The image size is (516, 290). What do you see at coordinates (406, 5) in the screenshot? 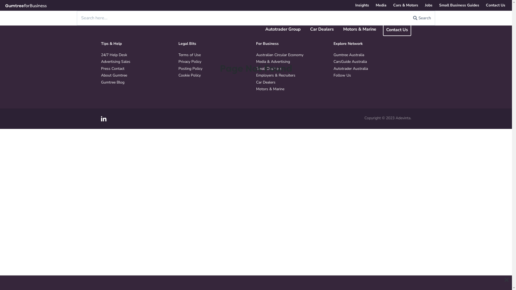
I see `Cars & Motors` at bounding box center [406, 5].